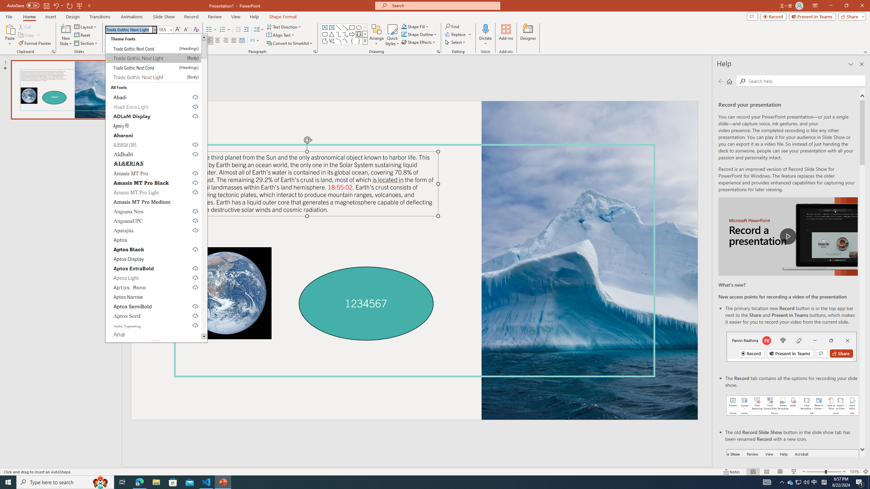  I want to click on Connector: Elbow Arrow, so click(345, 34).